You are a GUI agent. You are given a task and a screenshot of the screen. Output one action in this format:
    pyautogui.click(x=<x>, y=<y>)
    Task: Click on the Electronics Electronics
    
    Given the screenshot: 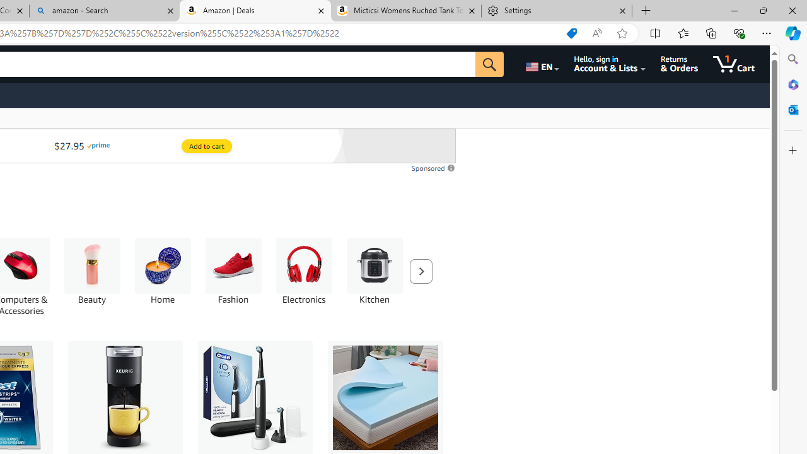 What is the action you would take?
    pyautogui.click(x=304, y=271)
    